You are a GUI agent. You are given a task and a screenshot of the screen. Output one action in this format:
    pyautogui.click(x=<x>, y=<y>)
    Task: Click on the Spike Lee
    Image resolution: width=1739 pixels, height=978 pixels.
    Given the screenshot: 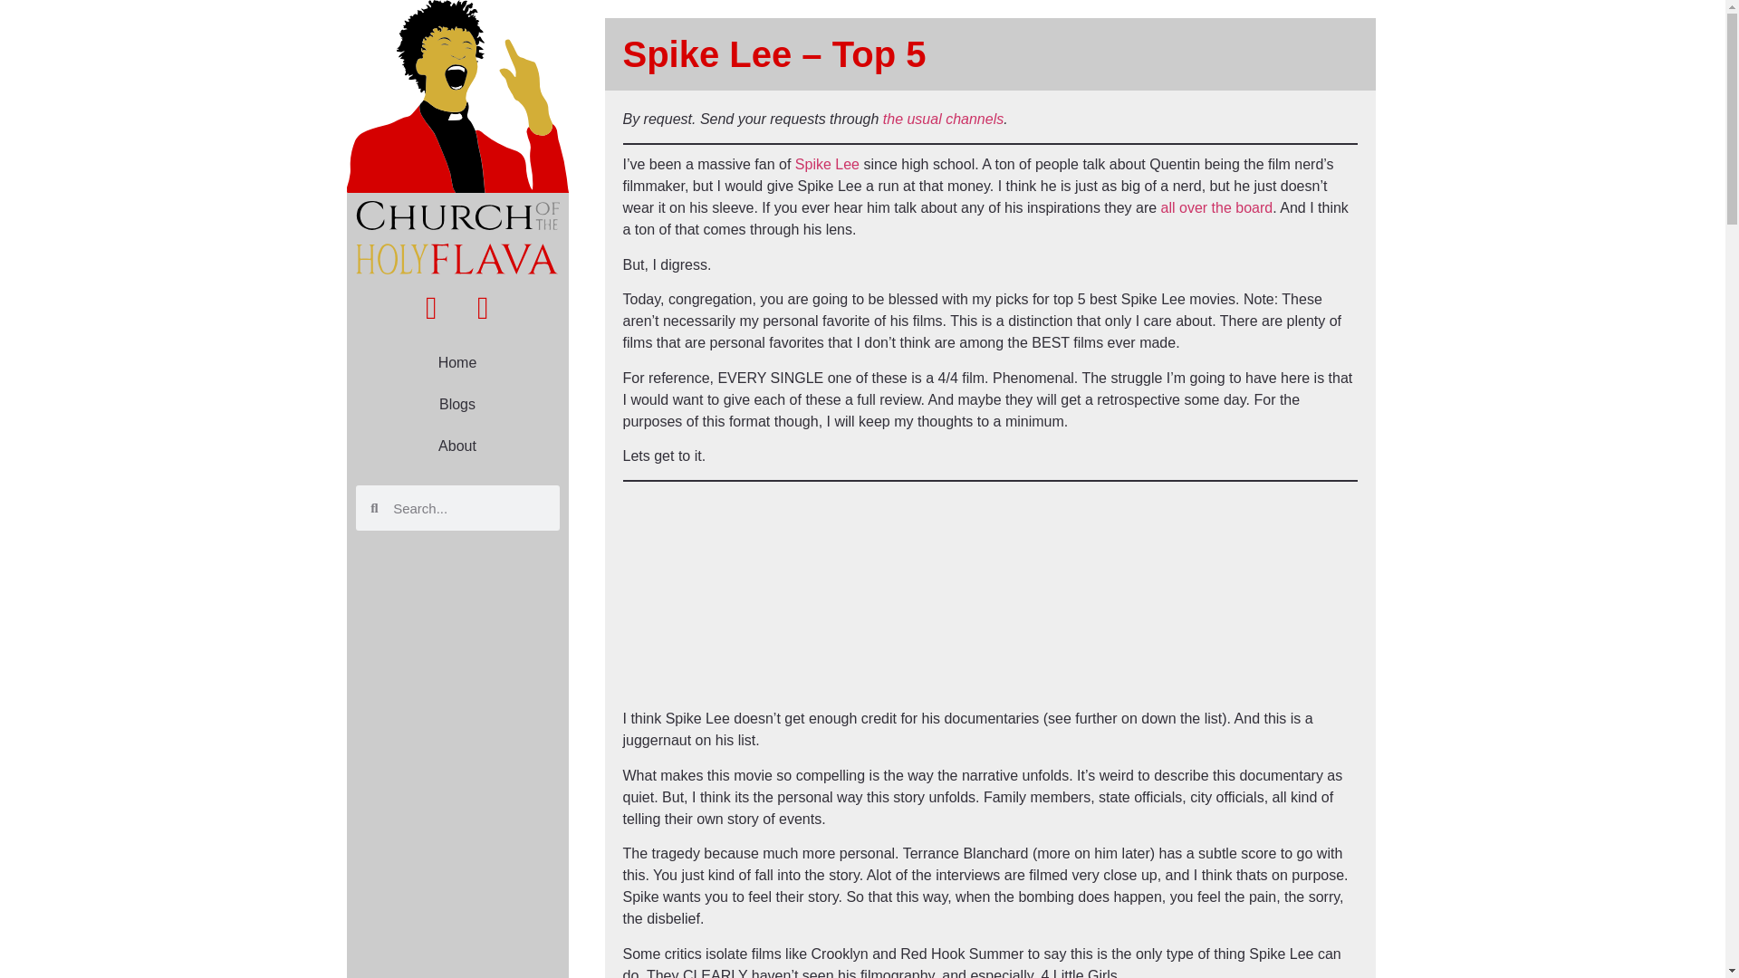 What is the action you would take?
    pyautogui.click(x=826, y=164)
    